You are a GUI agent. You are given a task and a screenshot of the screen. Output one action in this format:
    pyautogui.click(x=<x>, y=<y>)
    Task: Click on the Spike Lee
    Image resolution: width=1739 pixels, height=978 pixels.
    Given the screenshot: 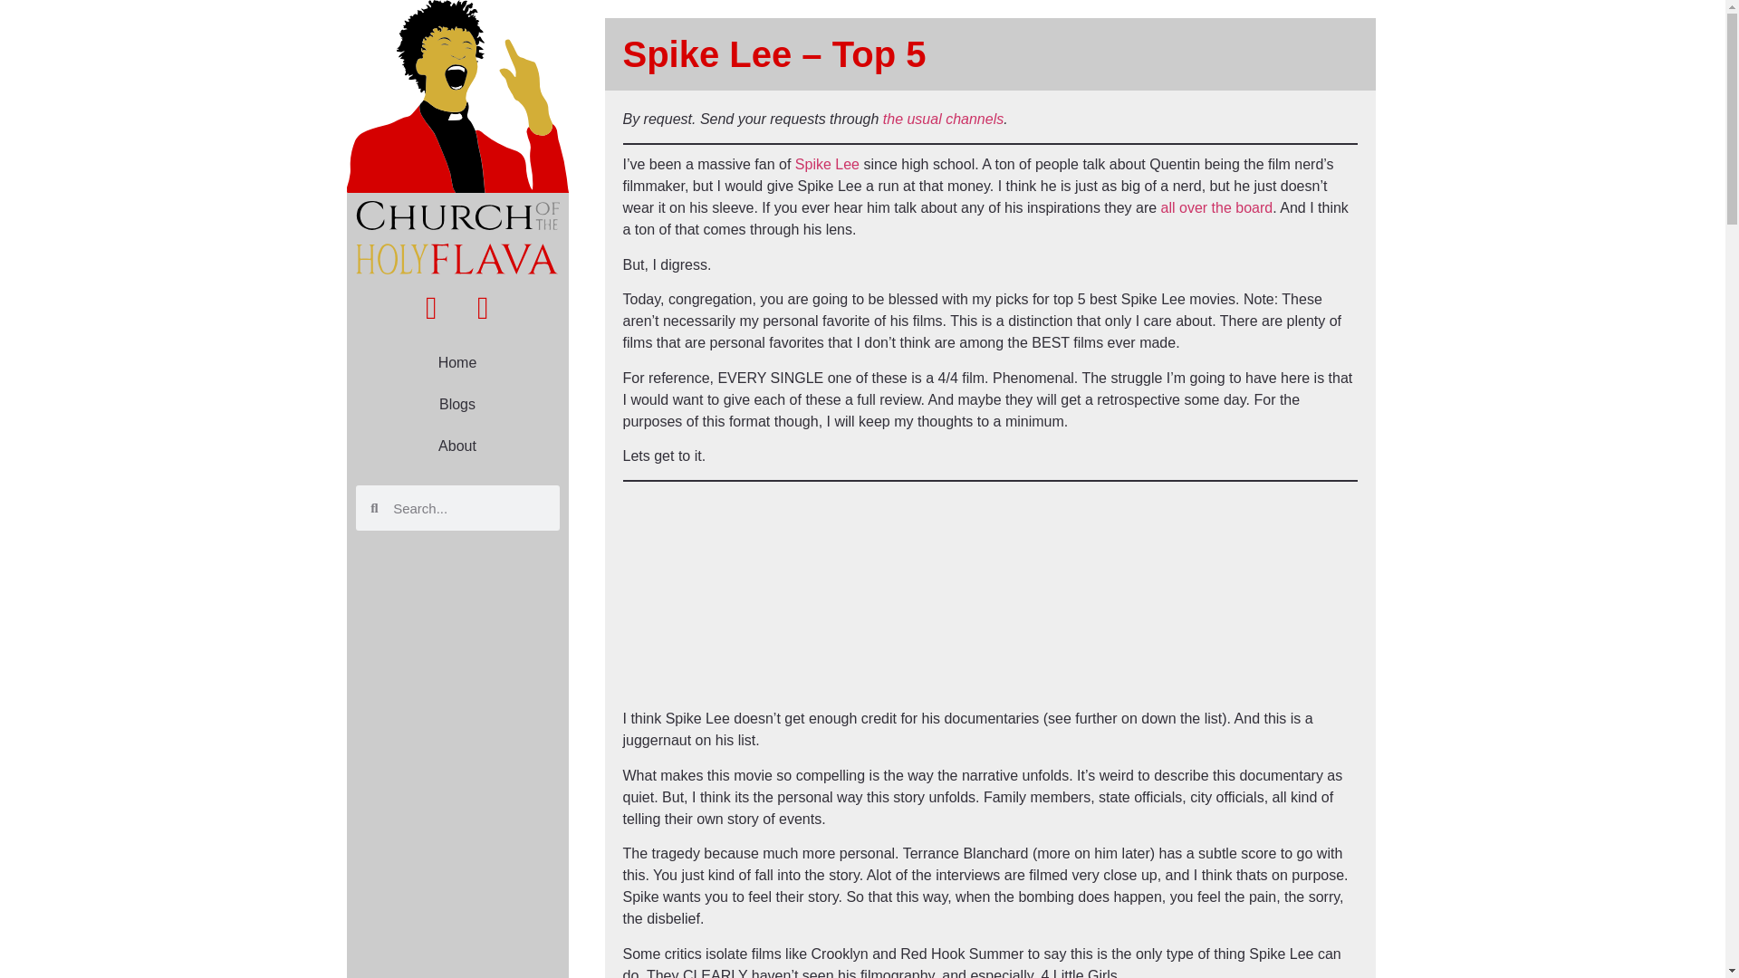 What is the action you would take?
    pyautogui.click(x=826, y=164)
    